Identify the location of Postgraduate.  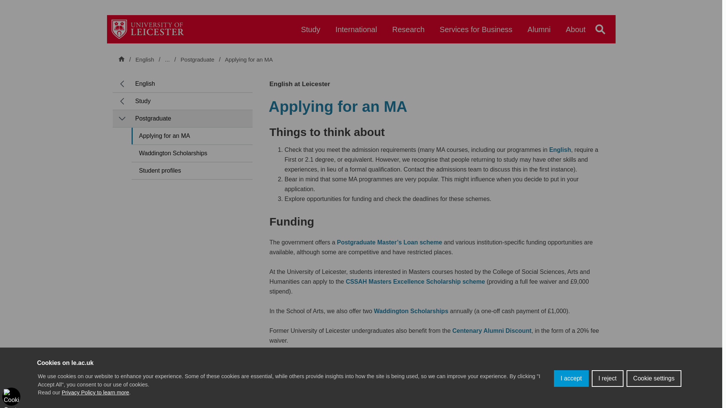
(198, 60).